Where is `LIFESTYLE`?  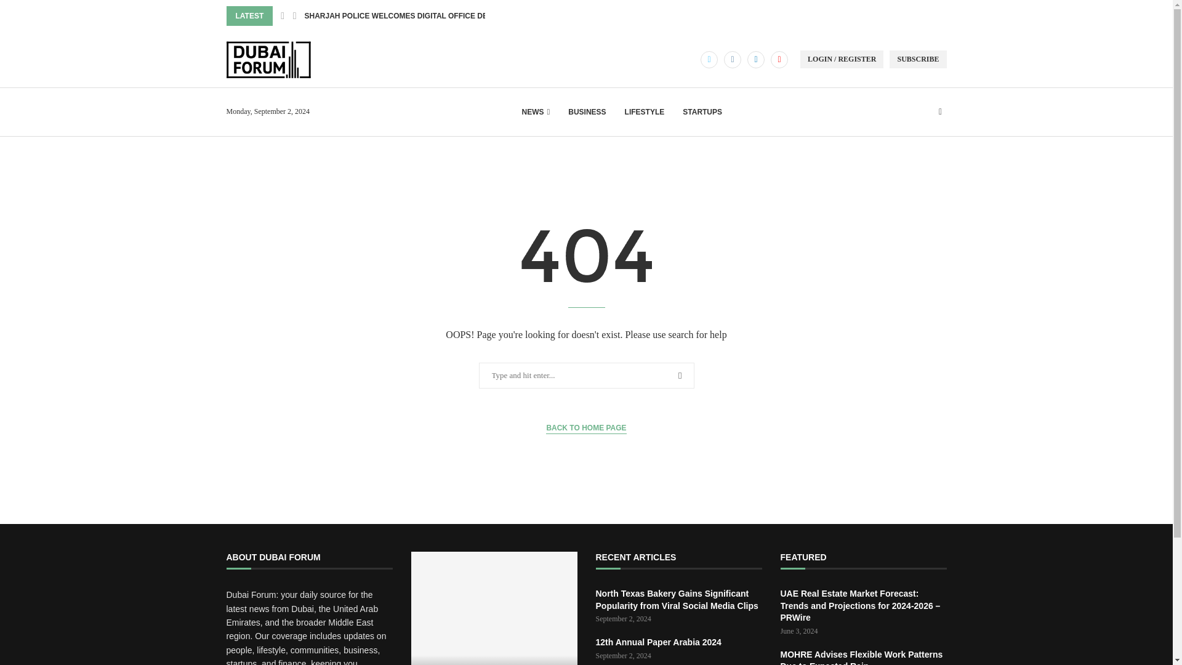 LIFESTYLE is located at coordinates (645, 112).